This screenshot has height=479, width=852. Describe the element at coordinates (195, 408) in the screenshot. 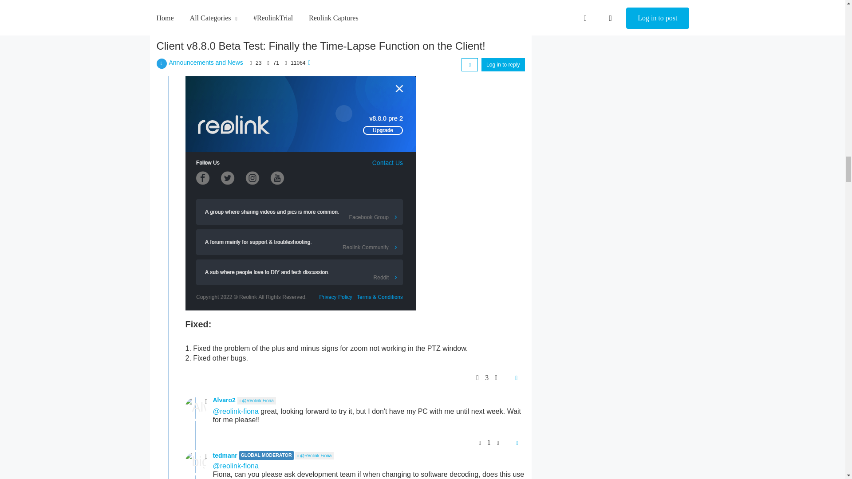

I see `Alvaro2` at that location.